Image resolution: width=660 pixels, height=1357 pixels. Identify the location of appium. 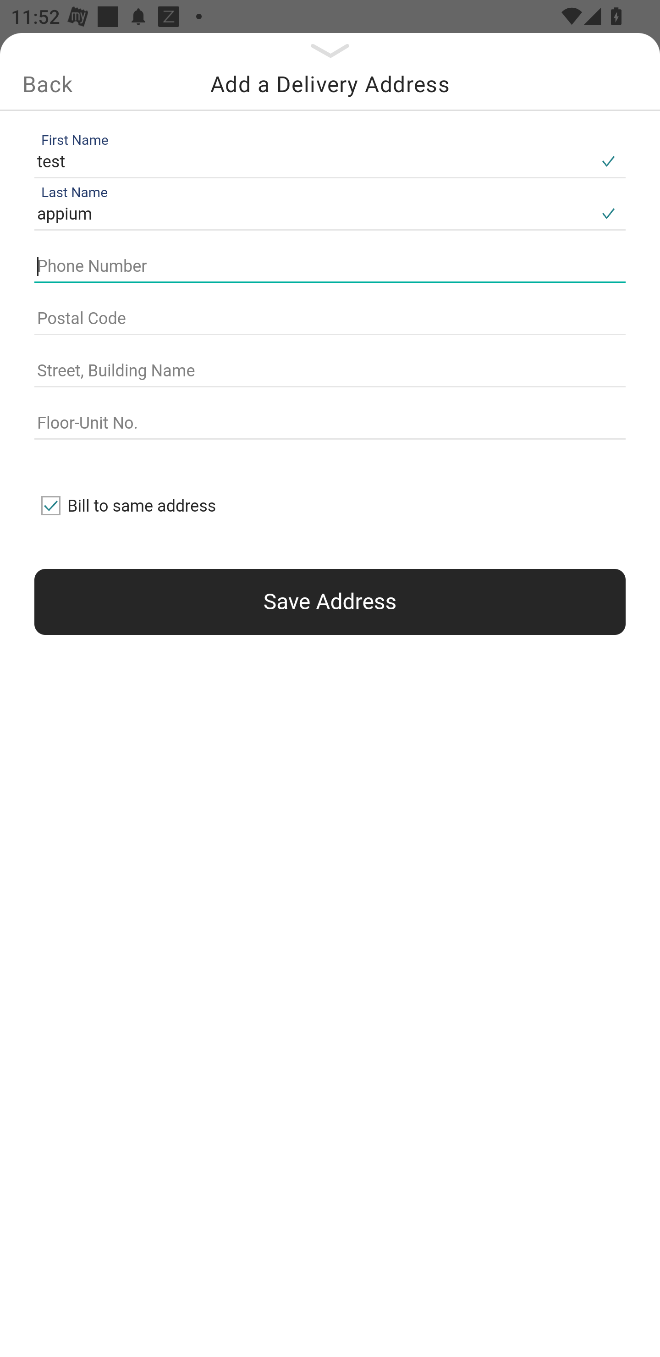
(313, 215).